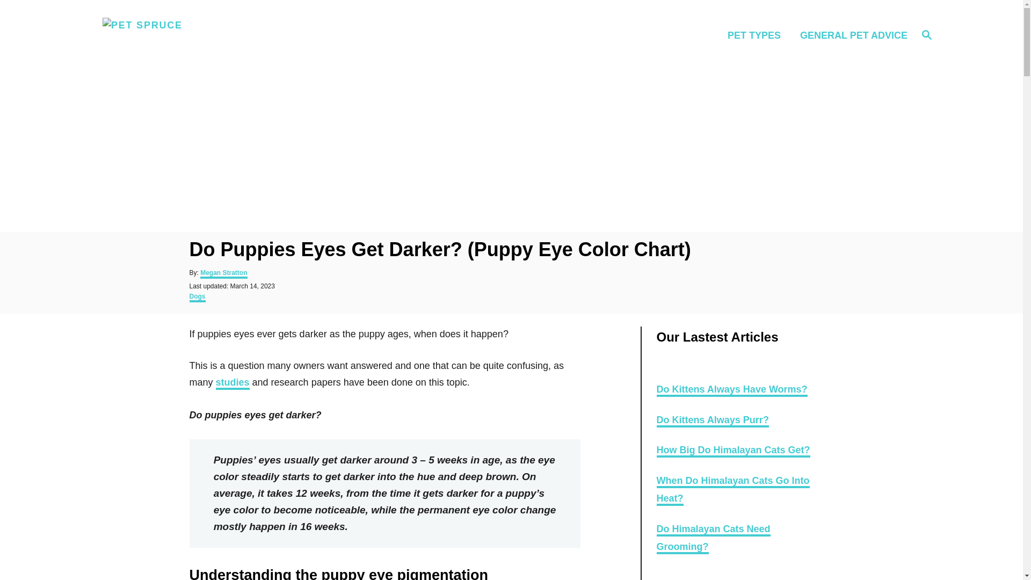 The image size is (1031, 580). What do you see at coordinates (713, 539) in the screenshot?
I see `Do Himalayan Cats Need Grooming?` at bounding box center [713, 539].